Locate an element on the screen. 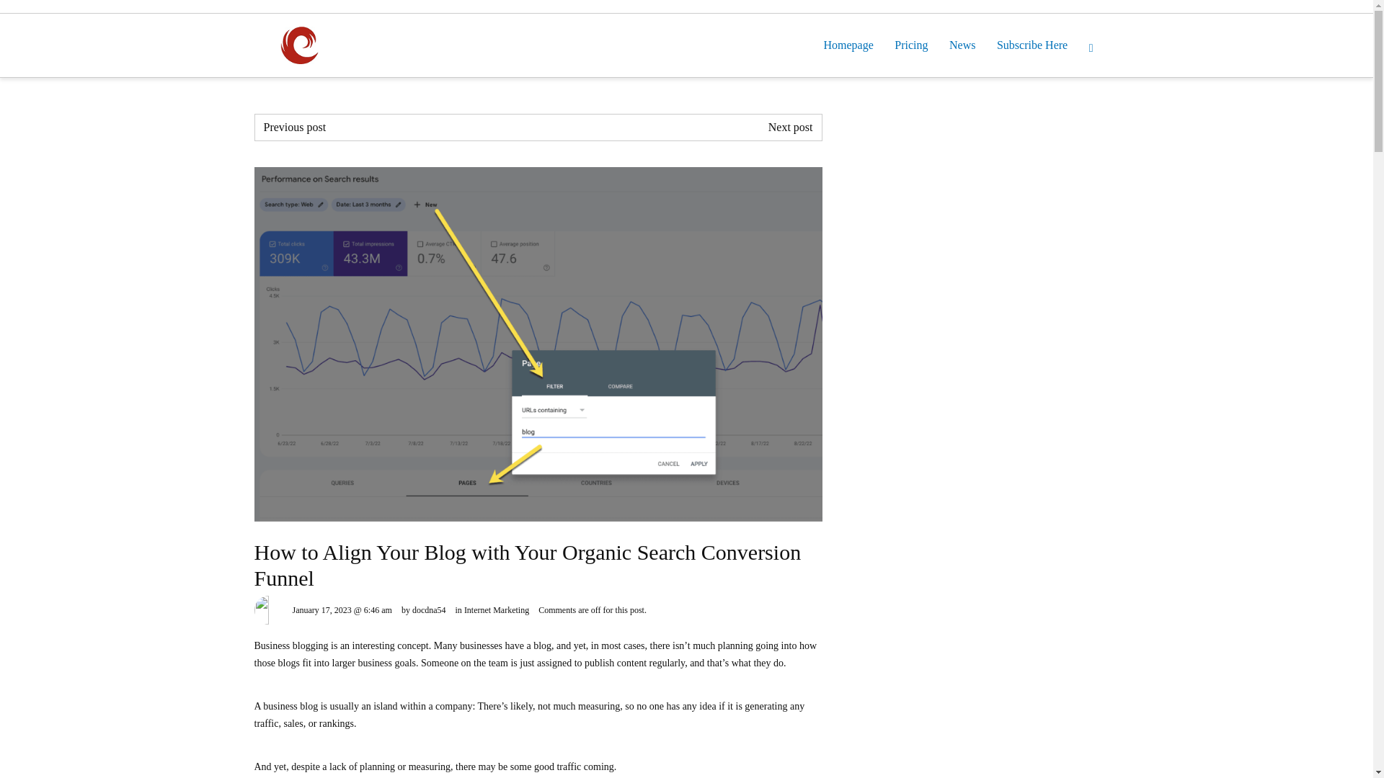 The height and width of the screenshot is (778, 1384). Next post is located at coordinates (790, 127).